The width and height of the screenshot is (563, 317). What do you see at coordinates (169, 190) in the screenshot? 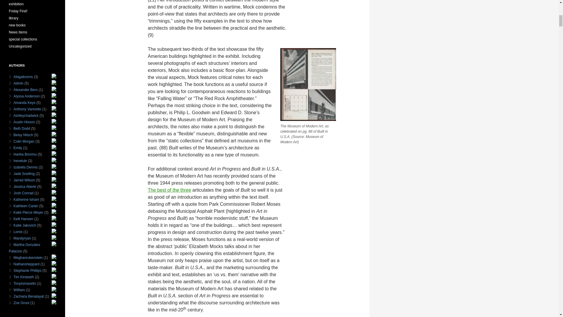
I see `The best of the three` at bounding box center [169, 190].